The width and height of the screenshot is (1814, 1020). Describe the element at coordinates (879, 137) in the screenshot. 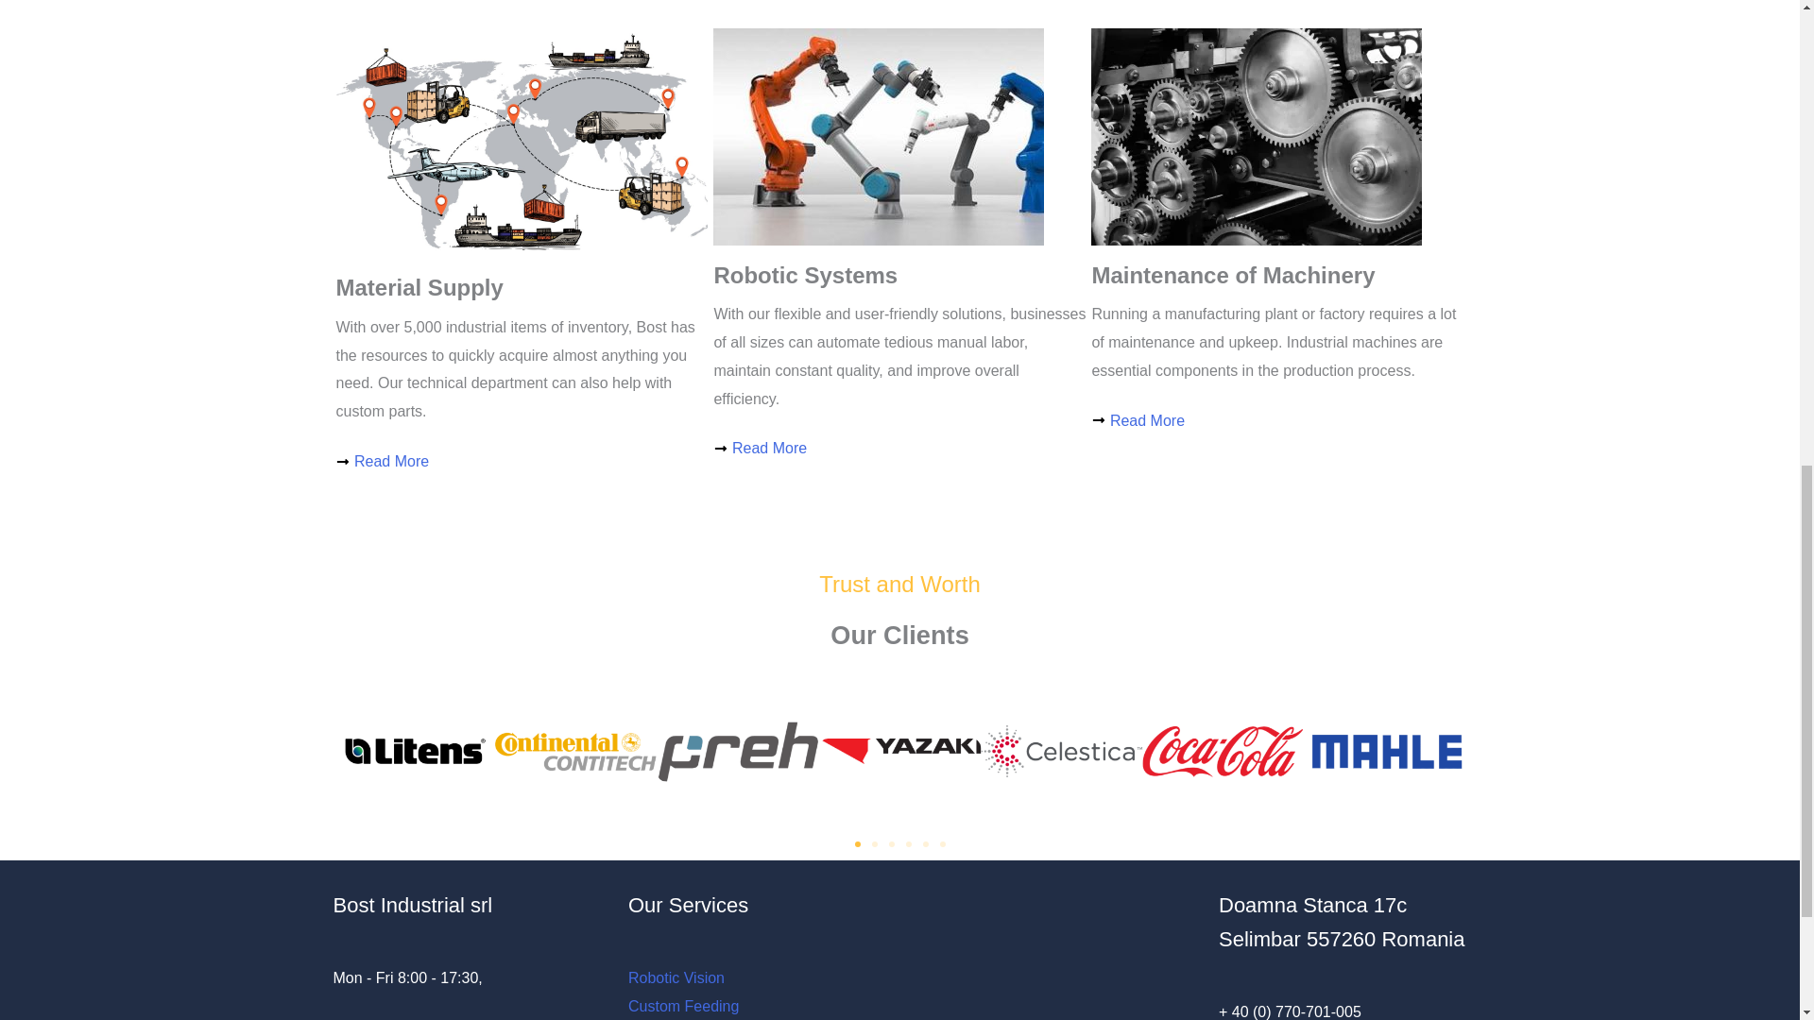

I see `industrial-robotic-arms` at that location.